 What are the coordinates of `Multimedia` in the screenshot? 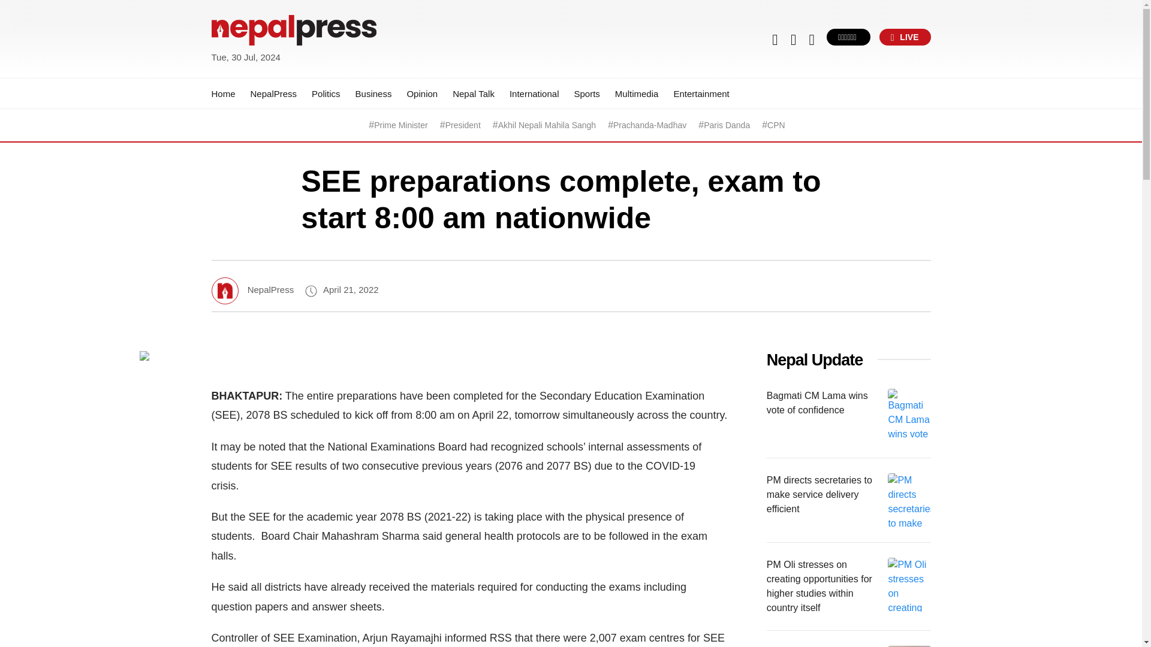 It's located at (637, 93).